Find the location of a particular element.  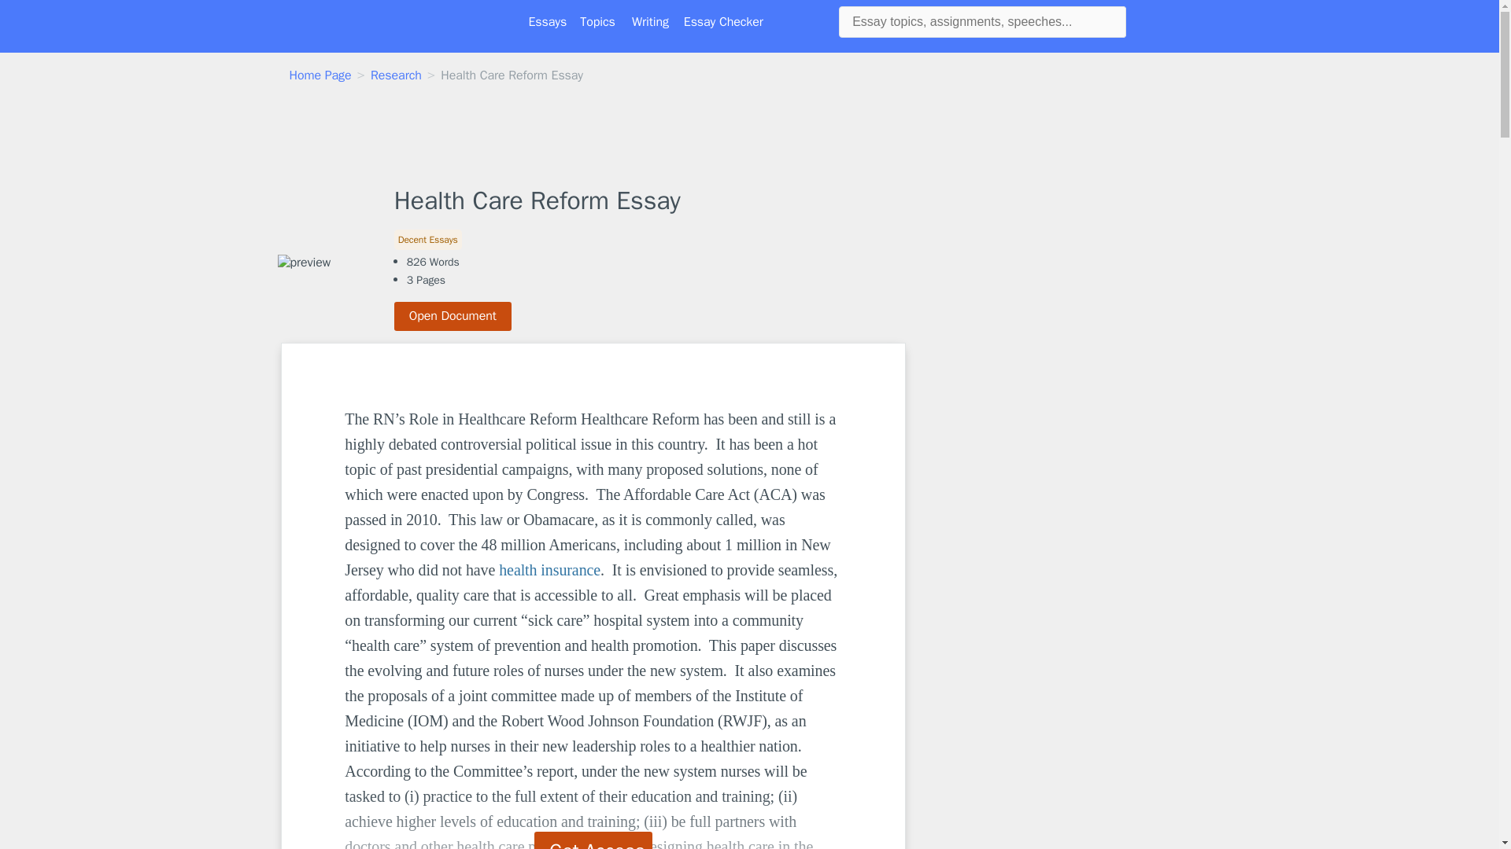

Essays is located at coordinates (548, 22).